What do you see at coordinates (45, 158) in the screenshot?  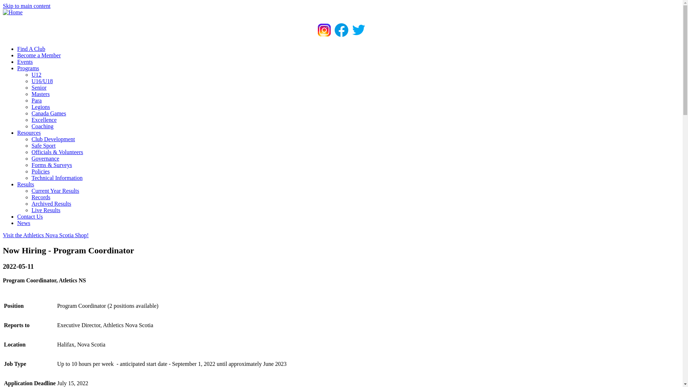 I see `Governance` at bounding box center [45, 158].